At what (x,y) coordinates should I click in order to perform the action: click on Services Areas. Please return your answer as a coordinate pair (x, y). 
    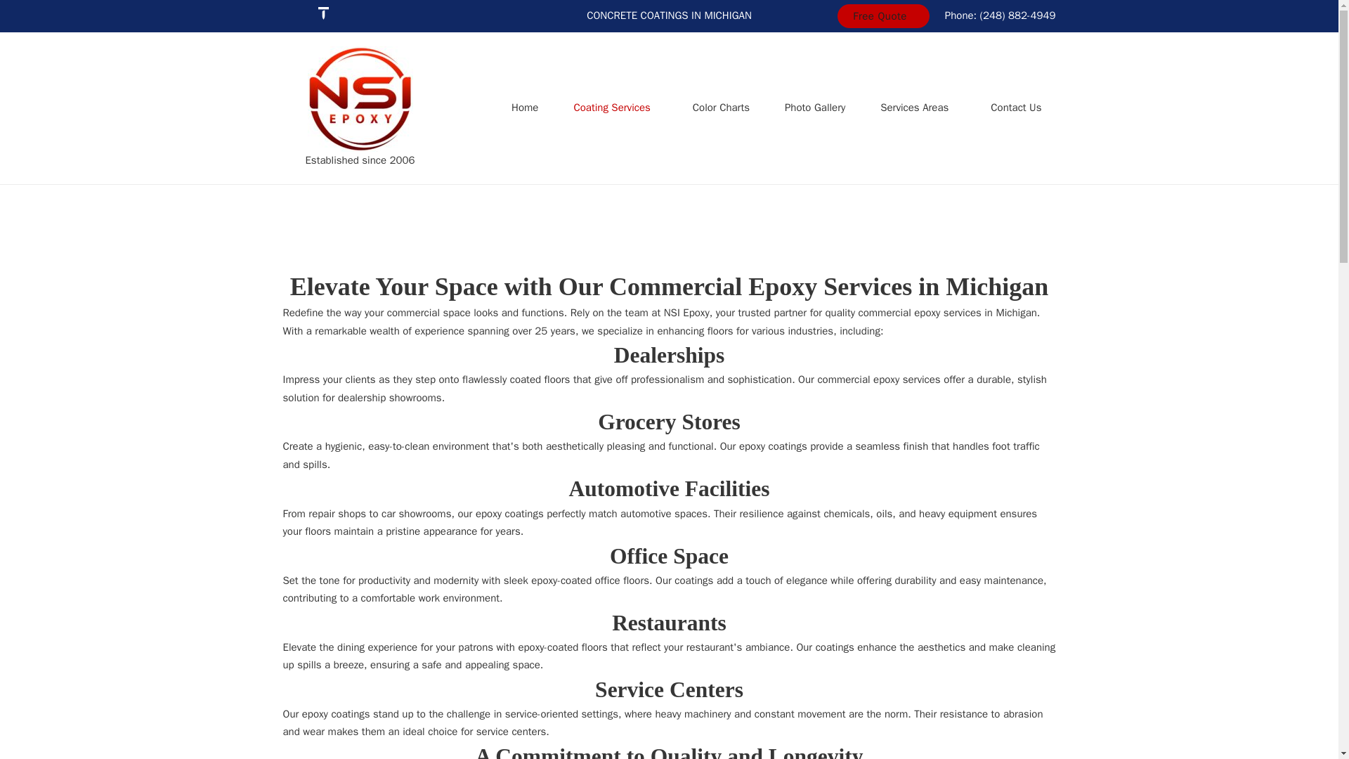
    Looking at the image, I should click on (914, 108).